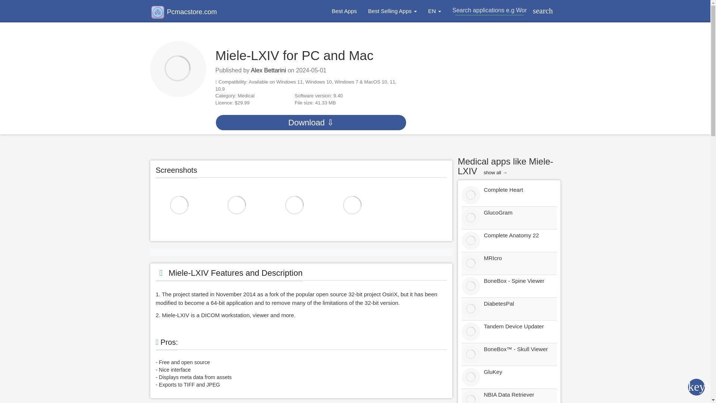 The image size is (716, 403). I want to click on search, so click(541, 11).